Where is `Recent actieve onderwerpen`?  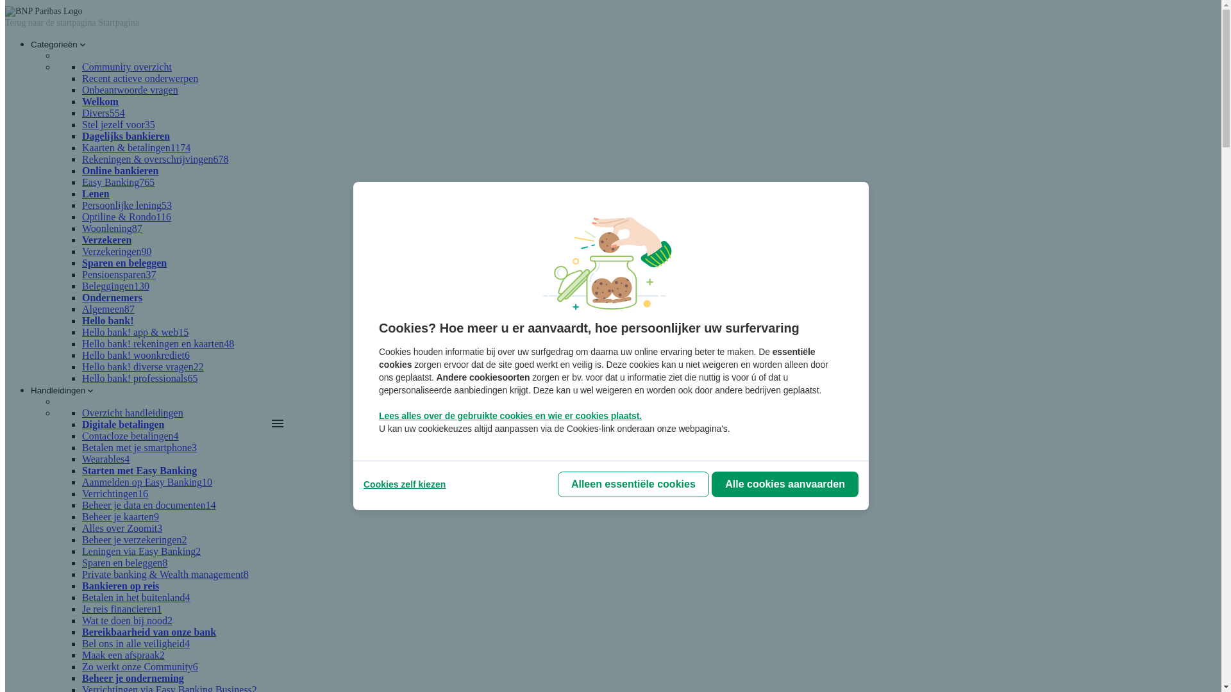 Recent actieve onderwerpen is located at coordinates (140, 78).